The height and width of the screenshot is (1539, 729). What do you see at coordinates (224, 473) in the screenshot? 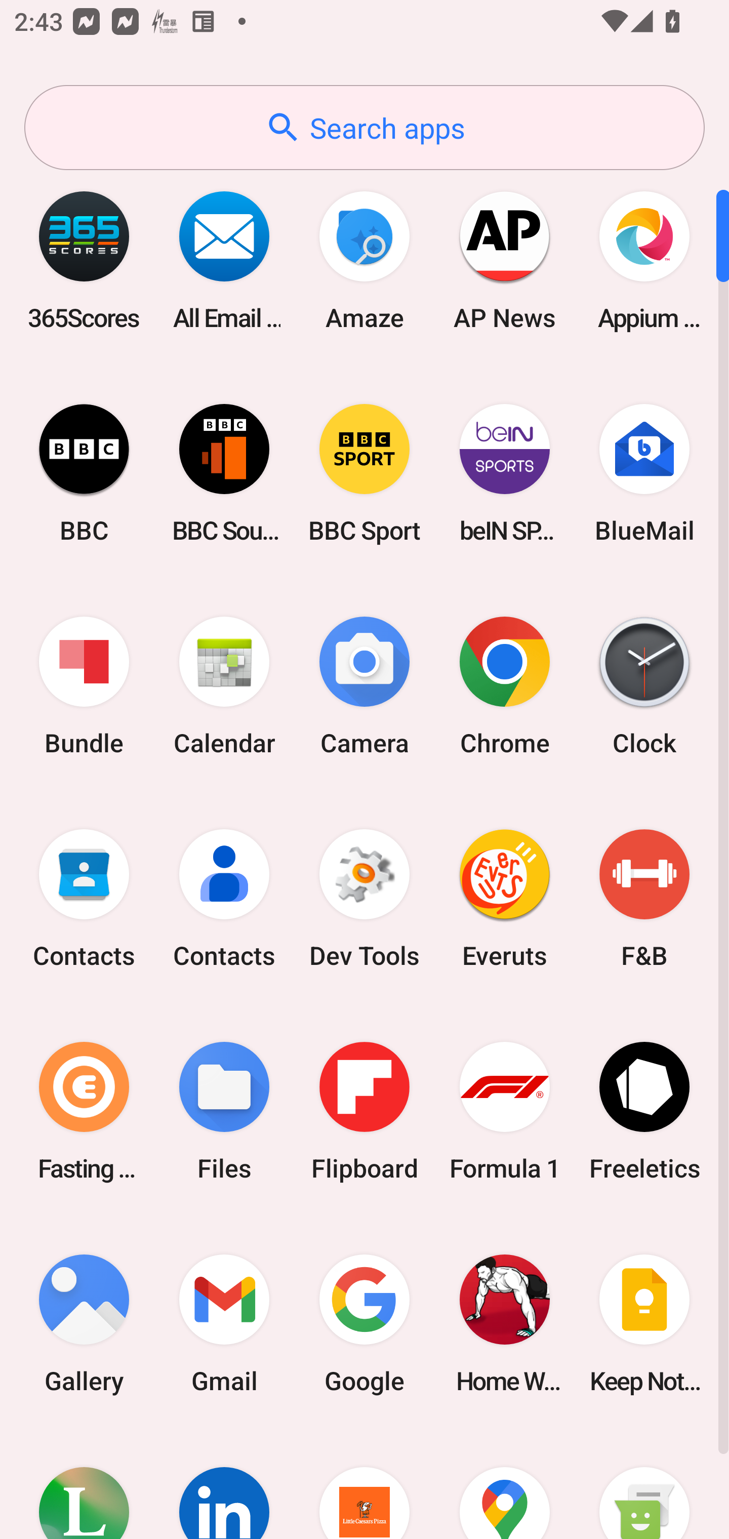
I see `BBC Sounds` at bounding box center [224, 473].